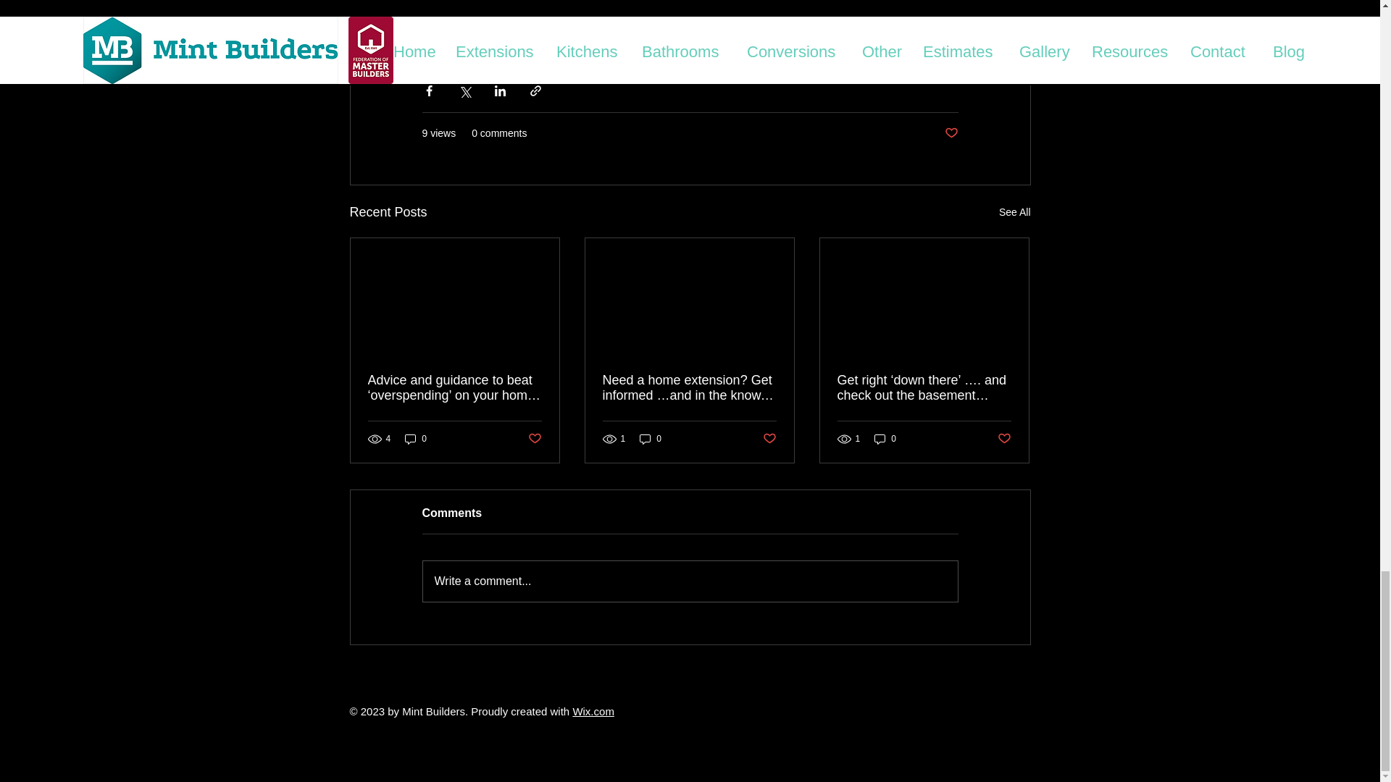 The height and width of the screenshot is (782, 1391). Describe the element at coordinates (1004, 438) in the screenshot. I see `Post not marked as liked` at that location.